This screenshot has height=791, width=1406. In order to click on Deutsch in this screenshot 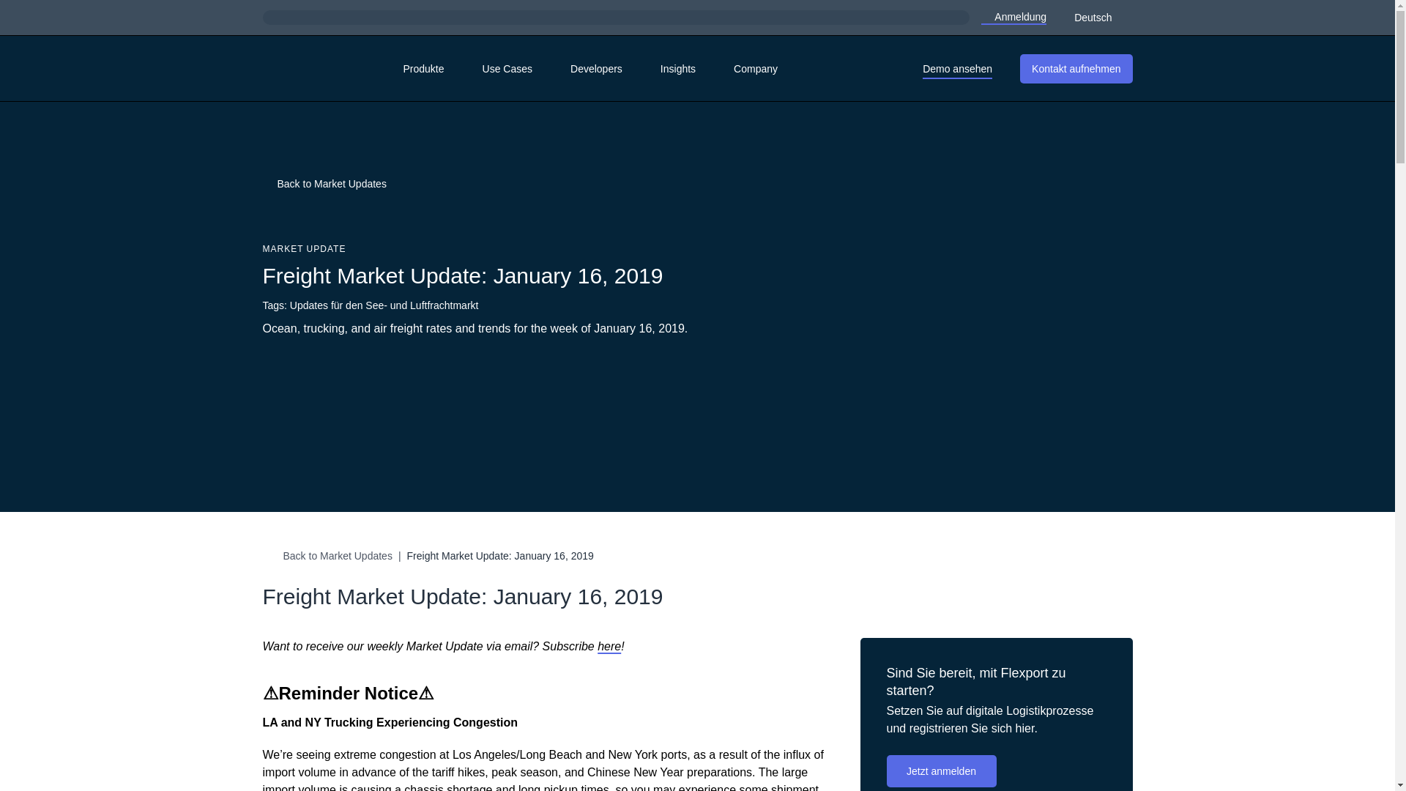, I will do `click(1101, 17)`.